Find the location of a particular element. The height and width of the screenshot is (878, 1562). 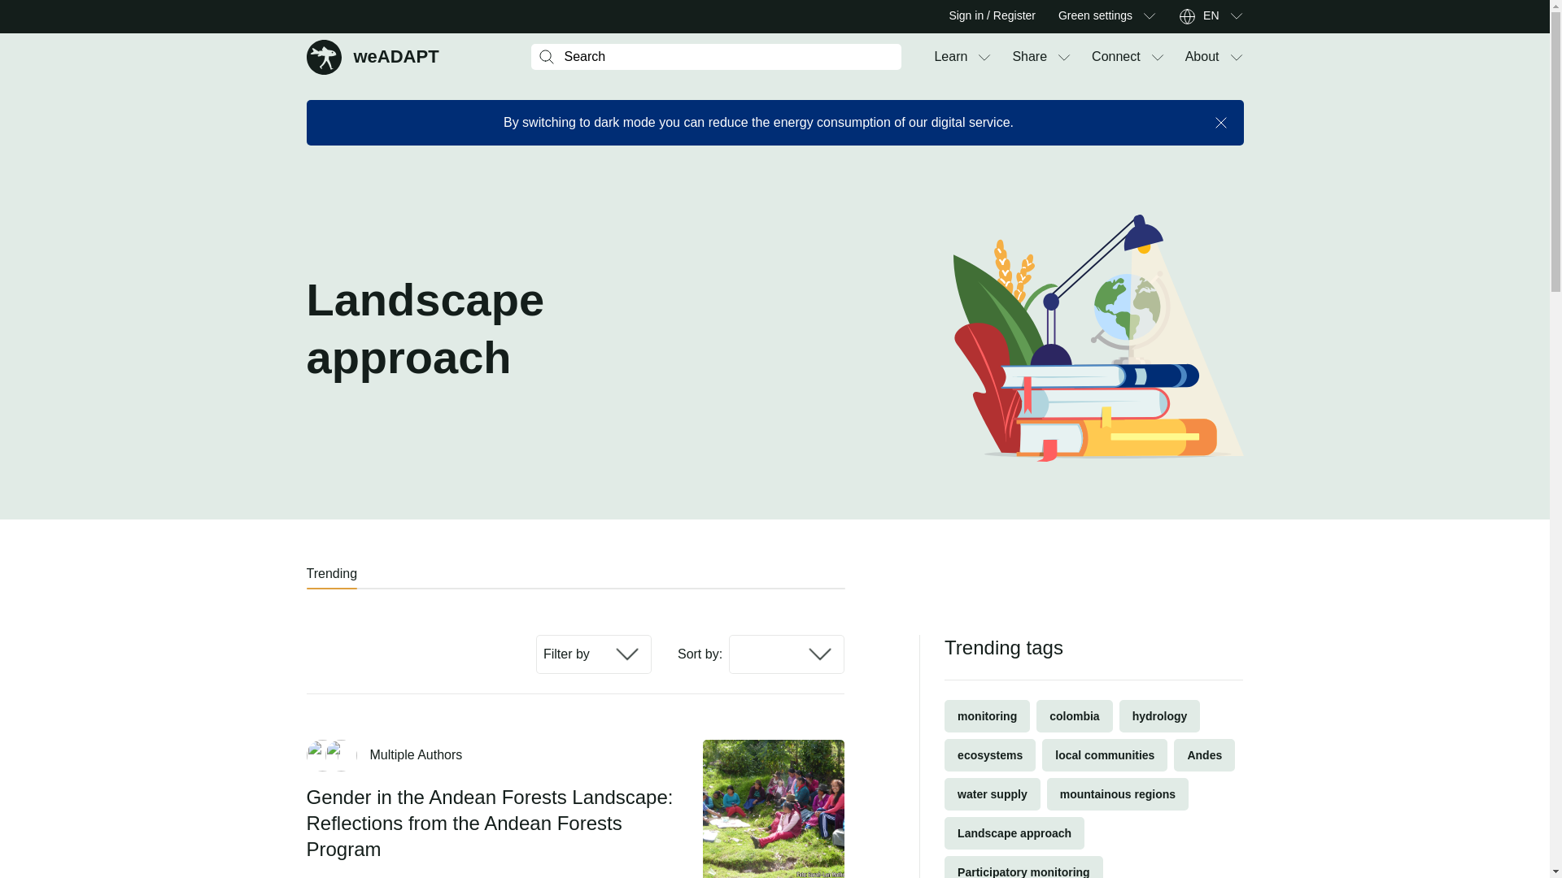

Share is located at coordinates (1029, 57).